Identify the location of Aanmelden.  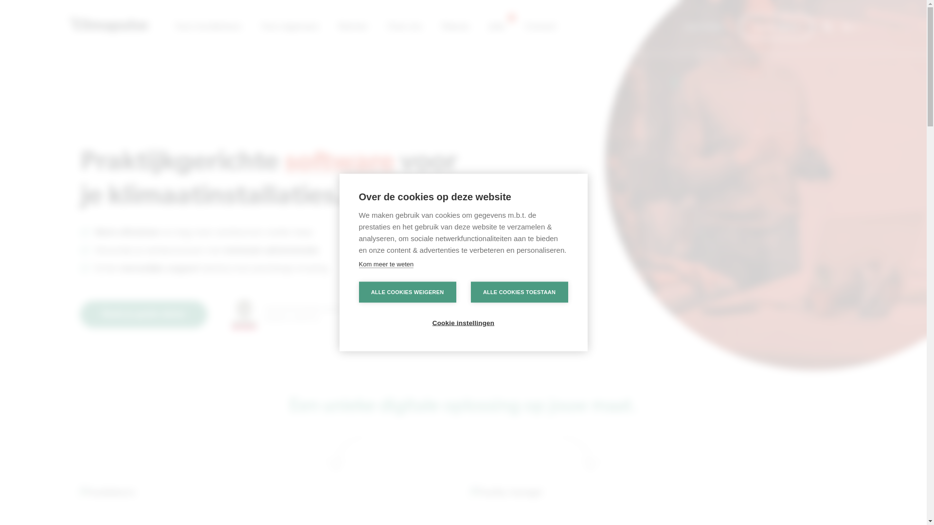
(704, 27).